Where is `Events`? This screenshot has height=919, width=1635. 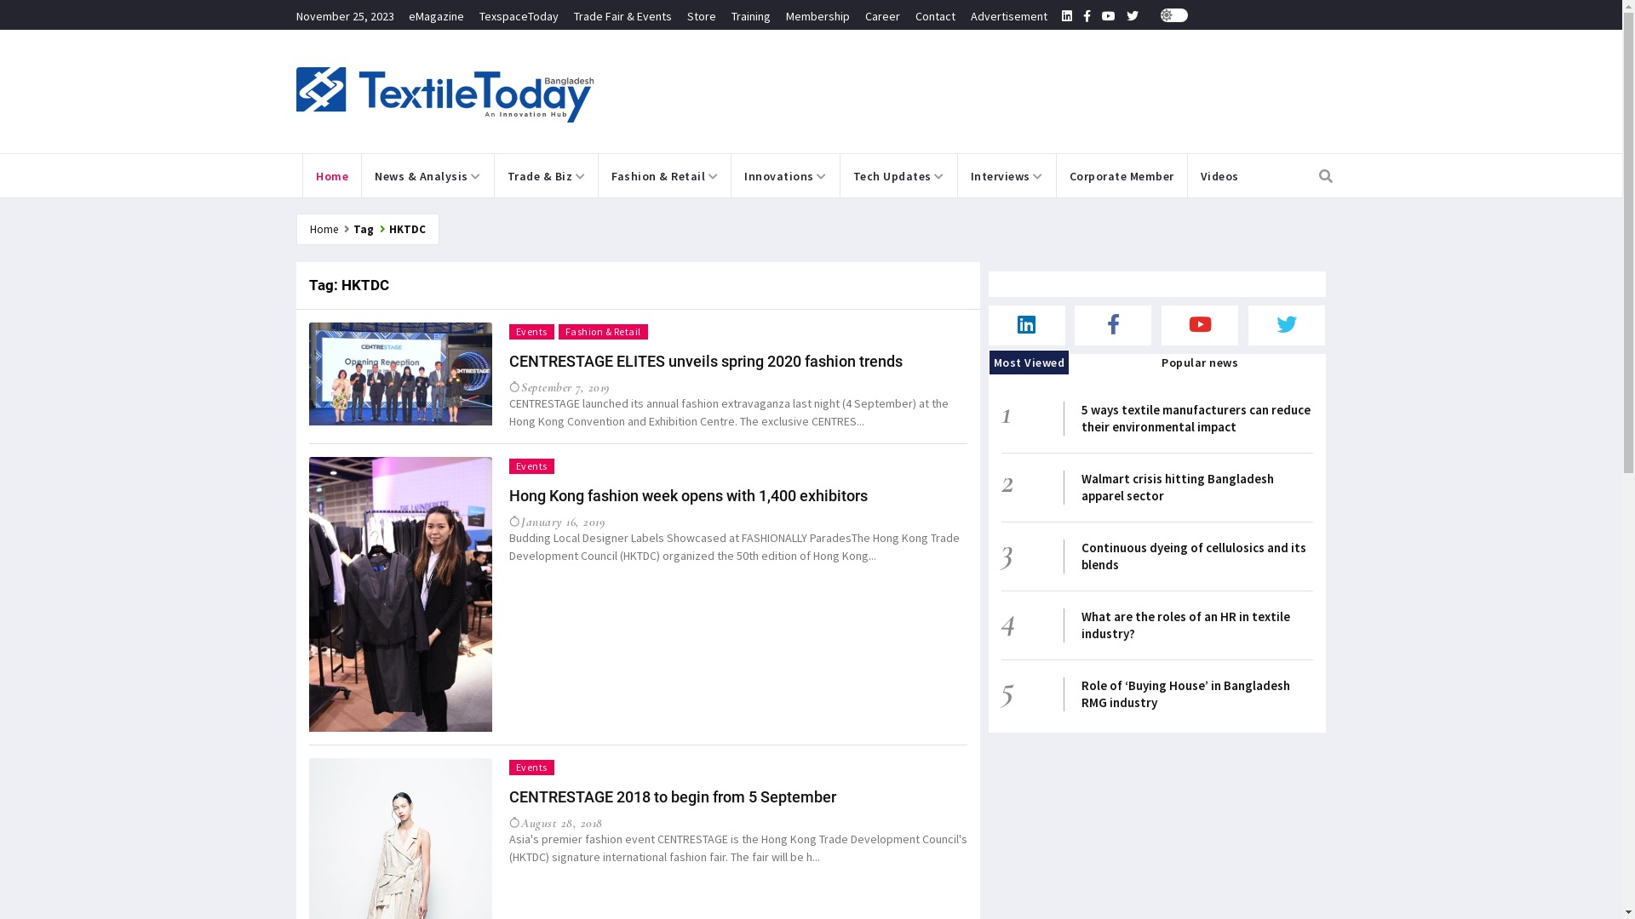 Events is located at coordinates (531, 466).